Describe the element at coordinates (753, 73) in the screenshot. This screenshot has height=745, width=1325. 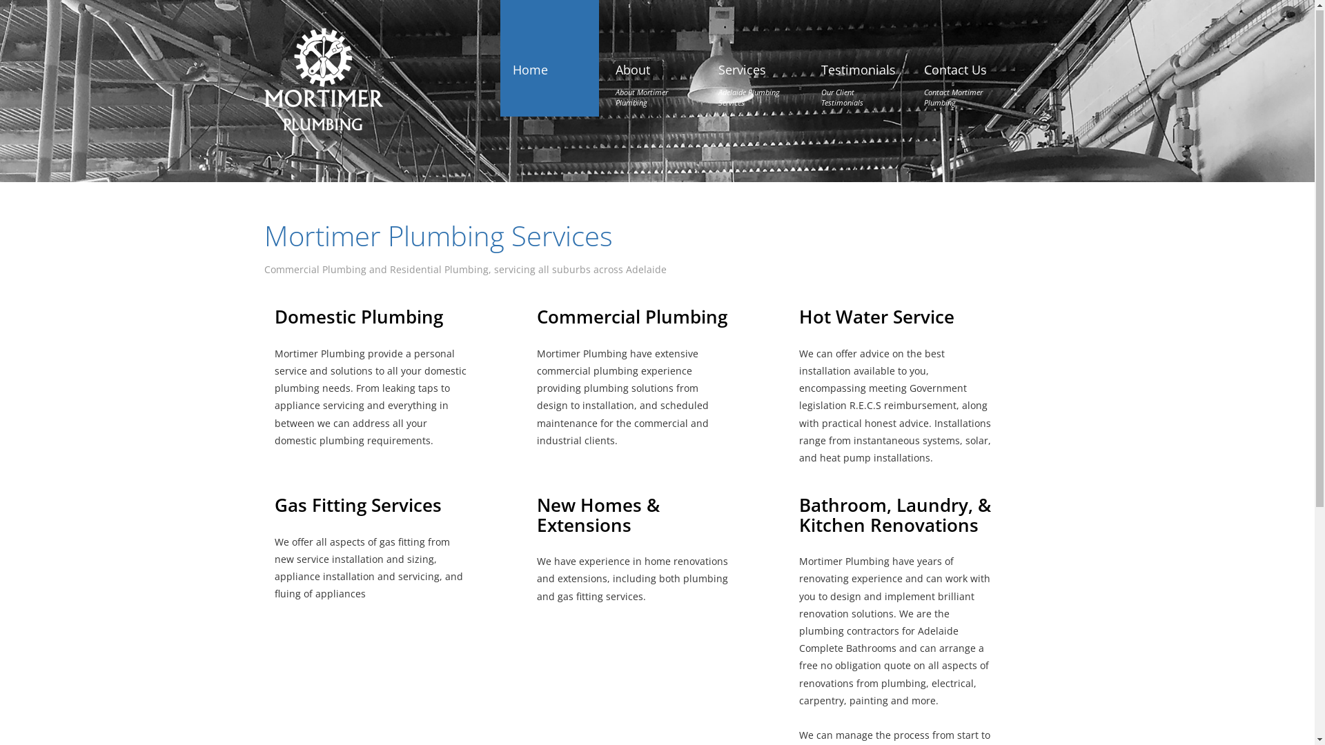
I see `Services
Adelaide Plumbing Services` at that location.